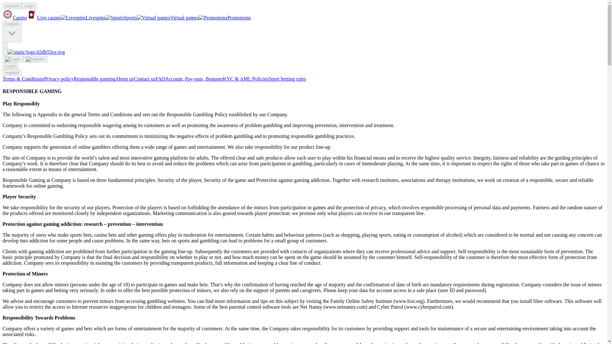 The image size is (612, 344). What do you see at coordinates (160, 78) in the screenshot?
I see `FAQ` at bounding box center [160, 78].